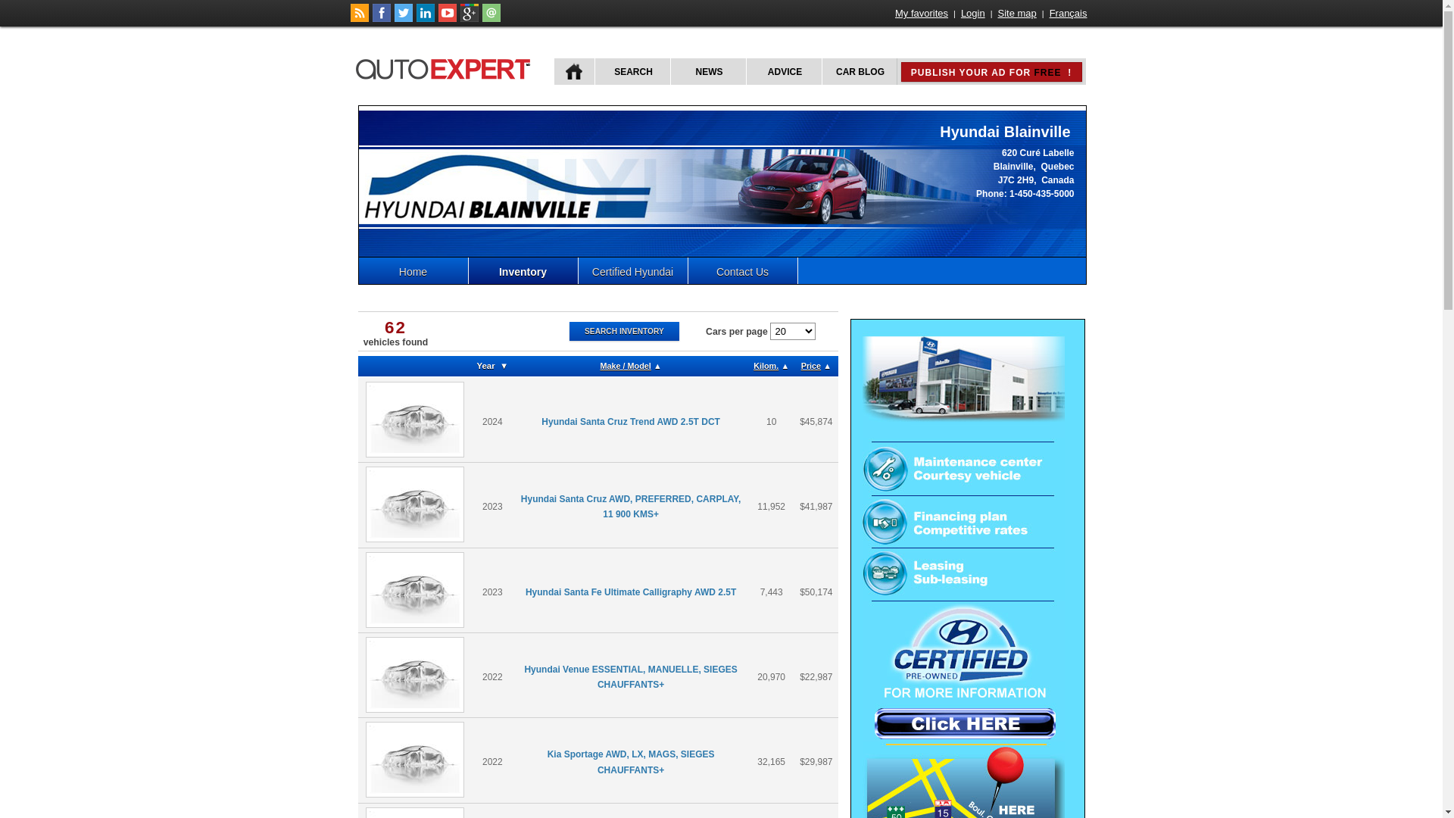 The width and height of the screenshot is (1454, 818). I want to click on Contact Us, so click(742, 271).